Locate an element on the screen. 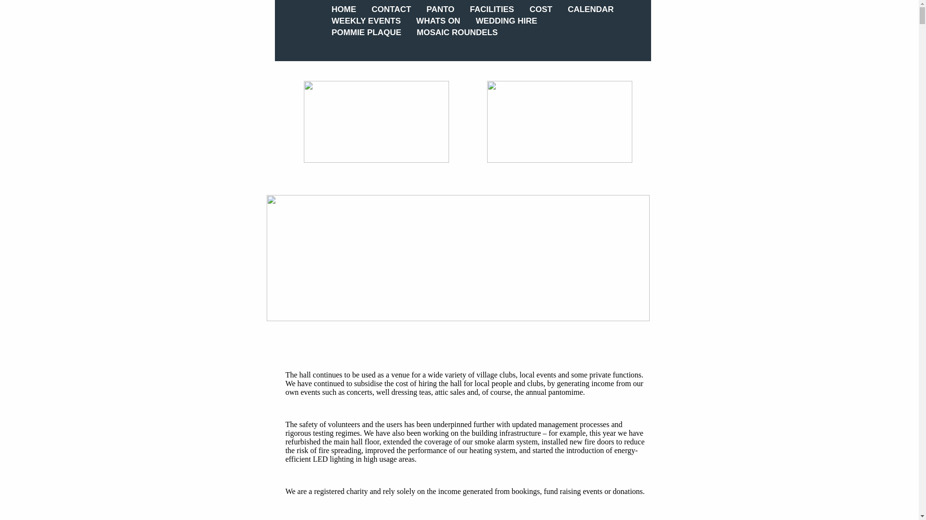 The height and width of the screenshot is (520, 926). PANTO is located at coordinates (440, 10).